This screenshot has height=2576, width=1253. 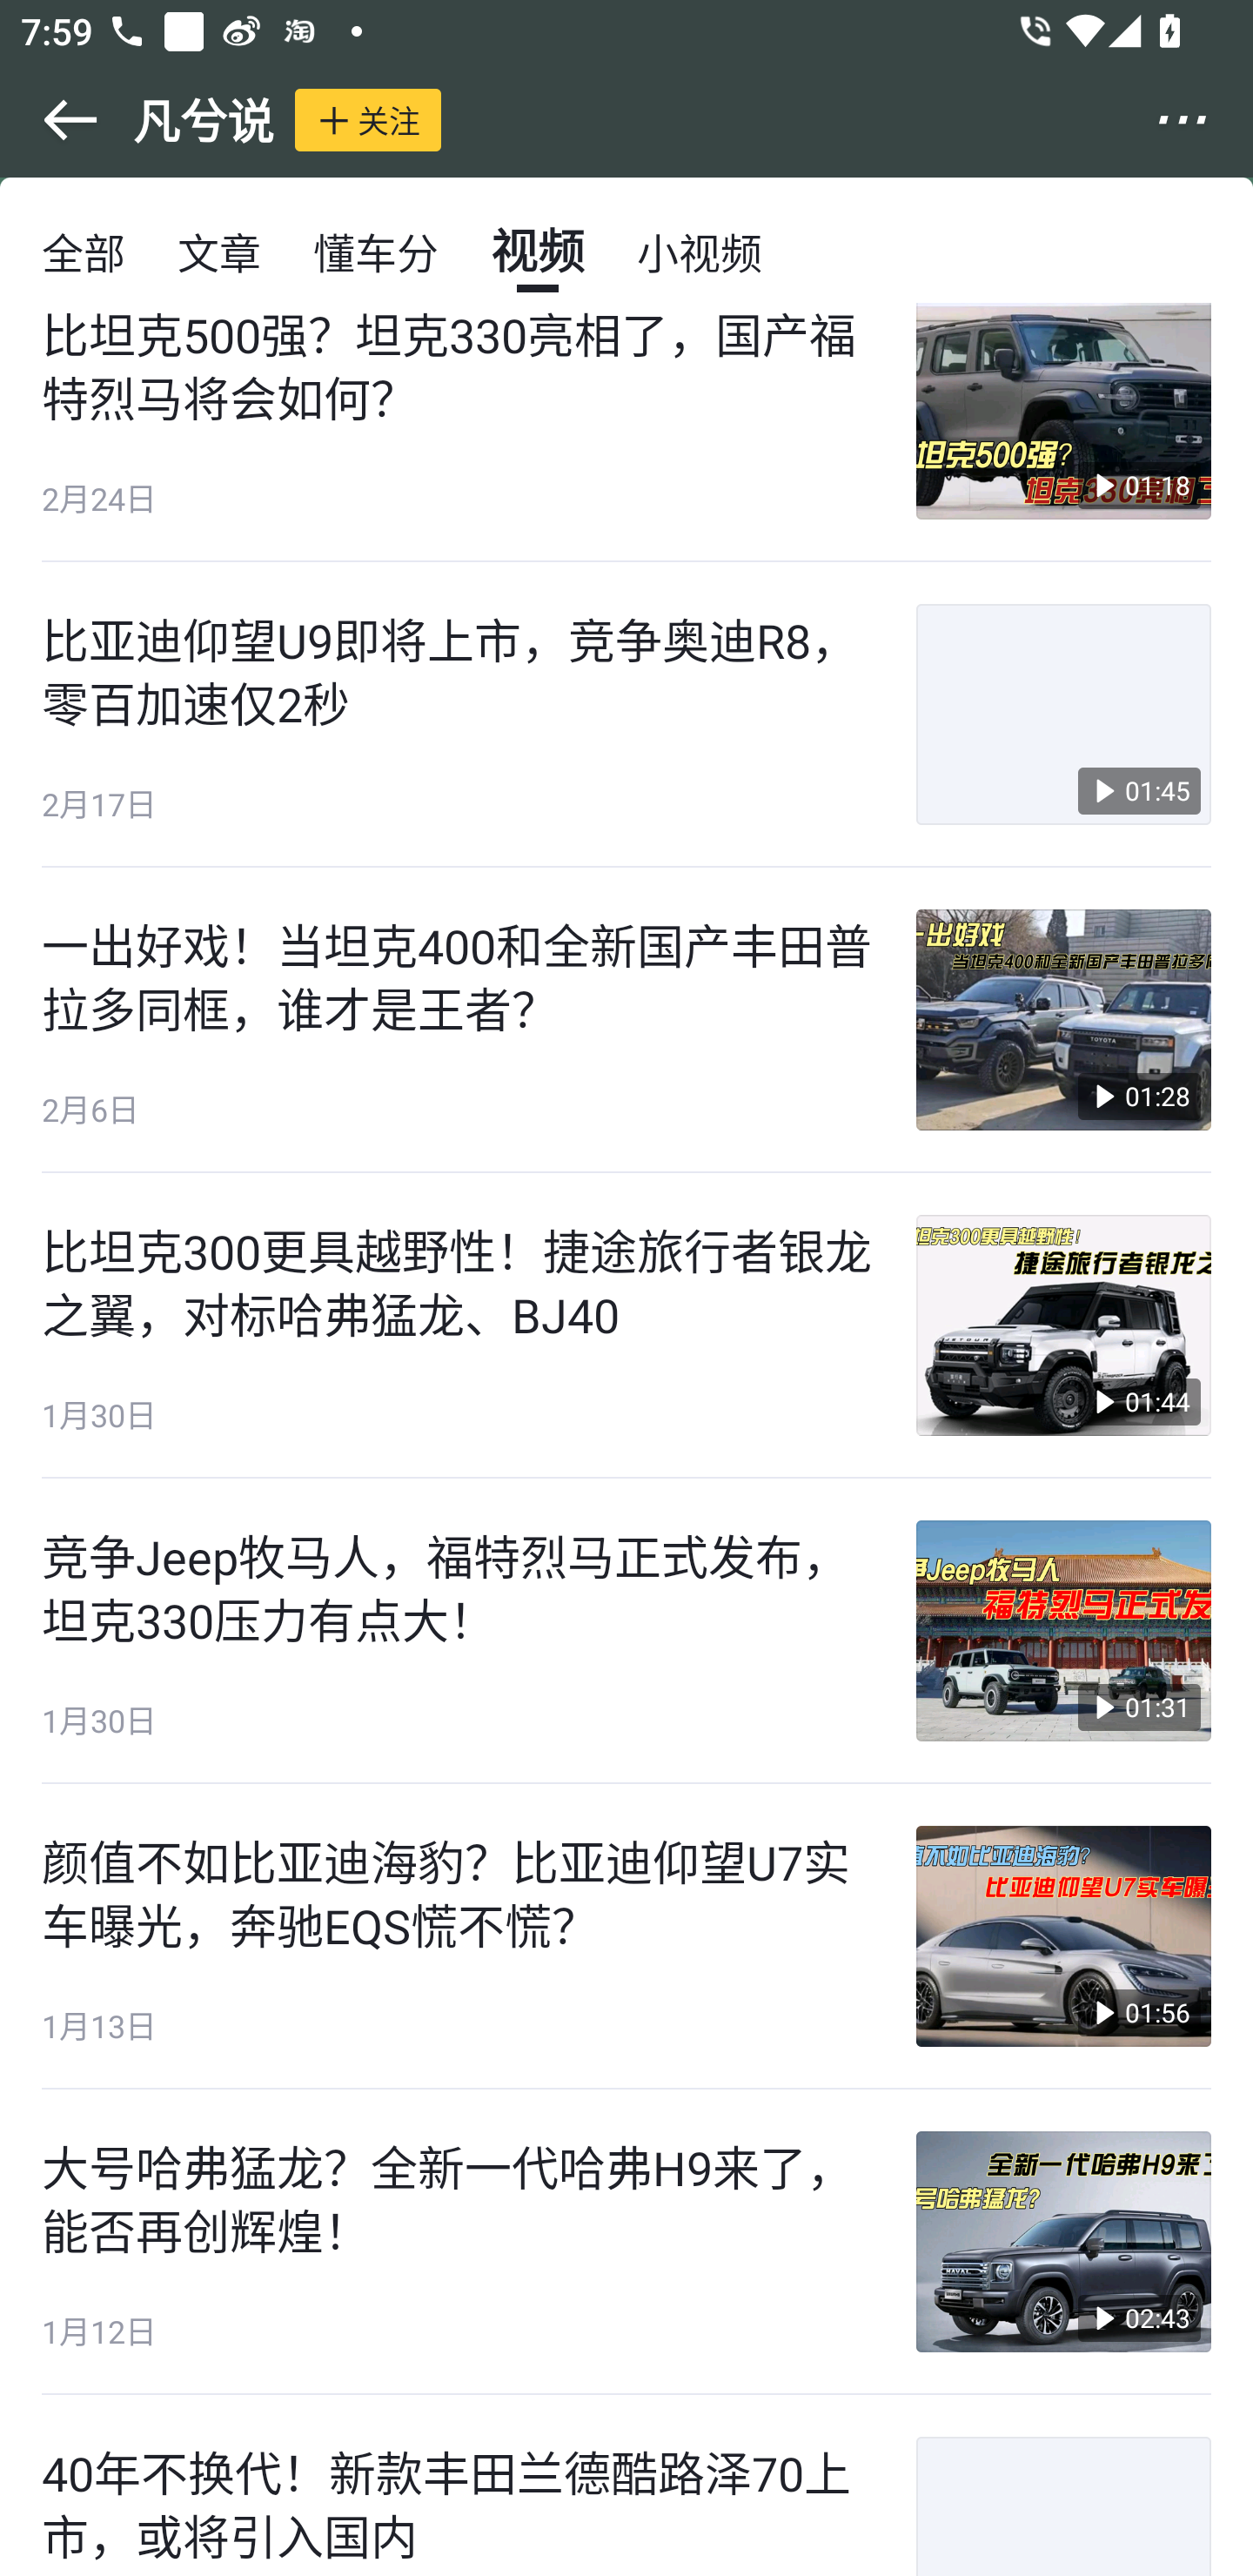 I want to click on 全部, so click(x=84, y=251).